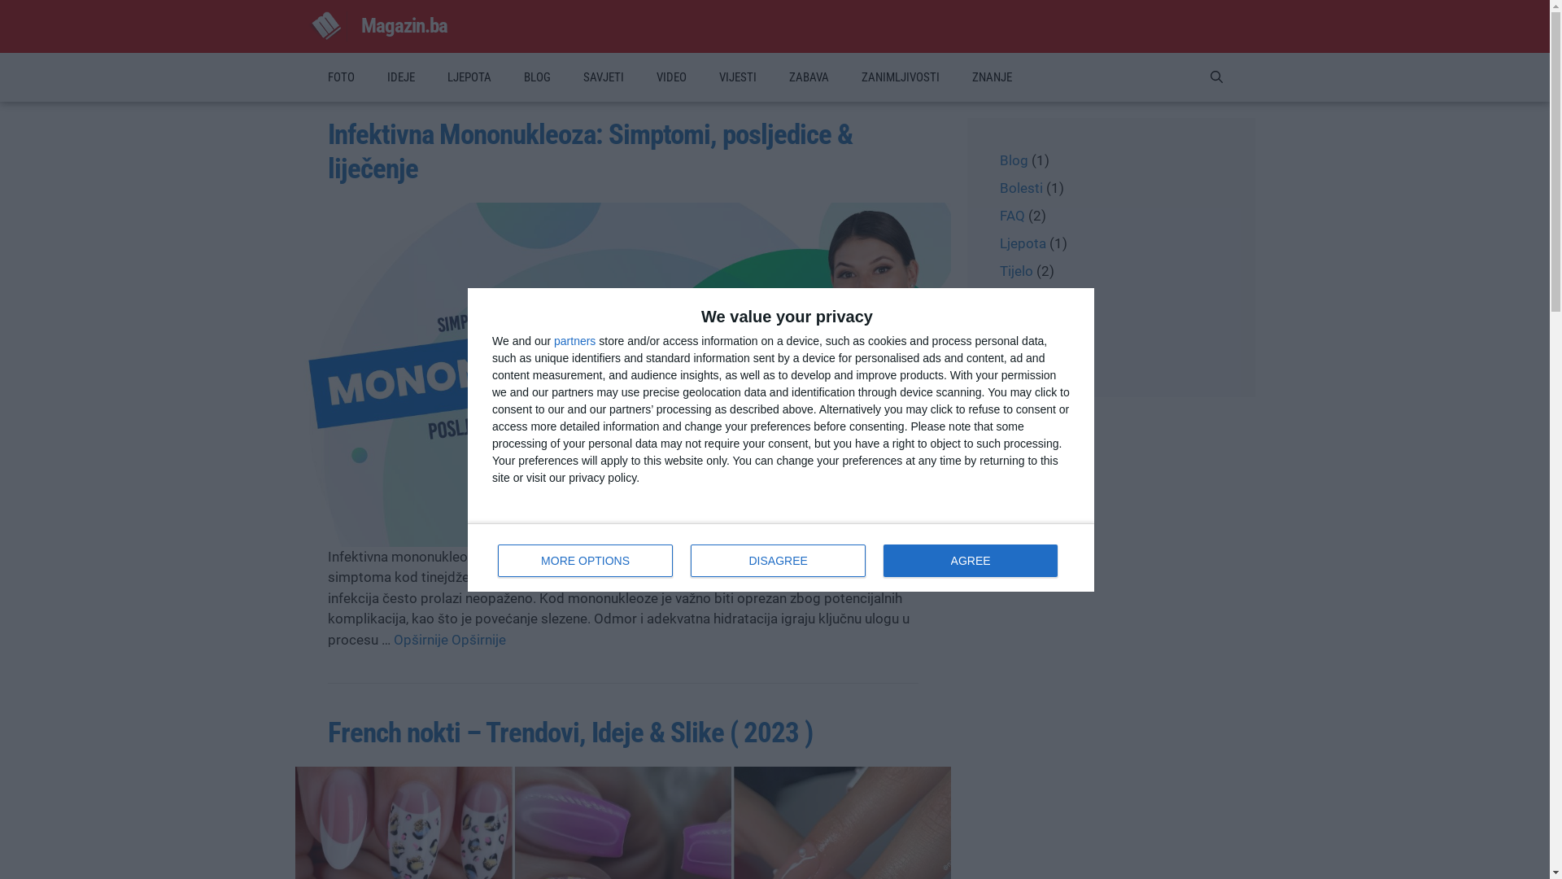  Describe the element at coordinates (469, 77) in the screenshot. I see `LJEPOTA` at that location.